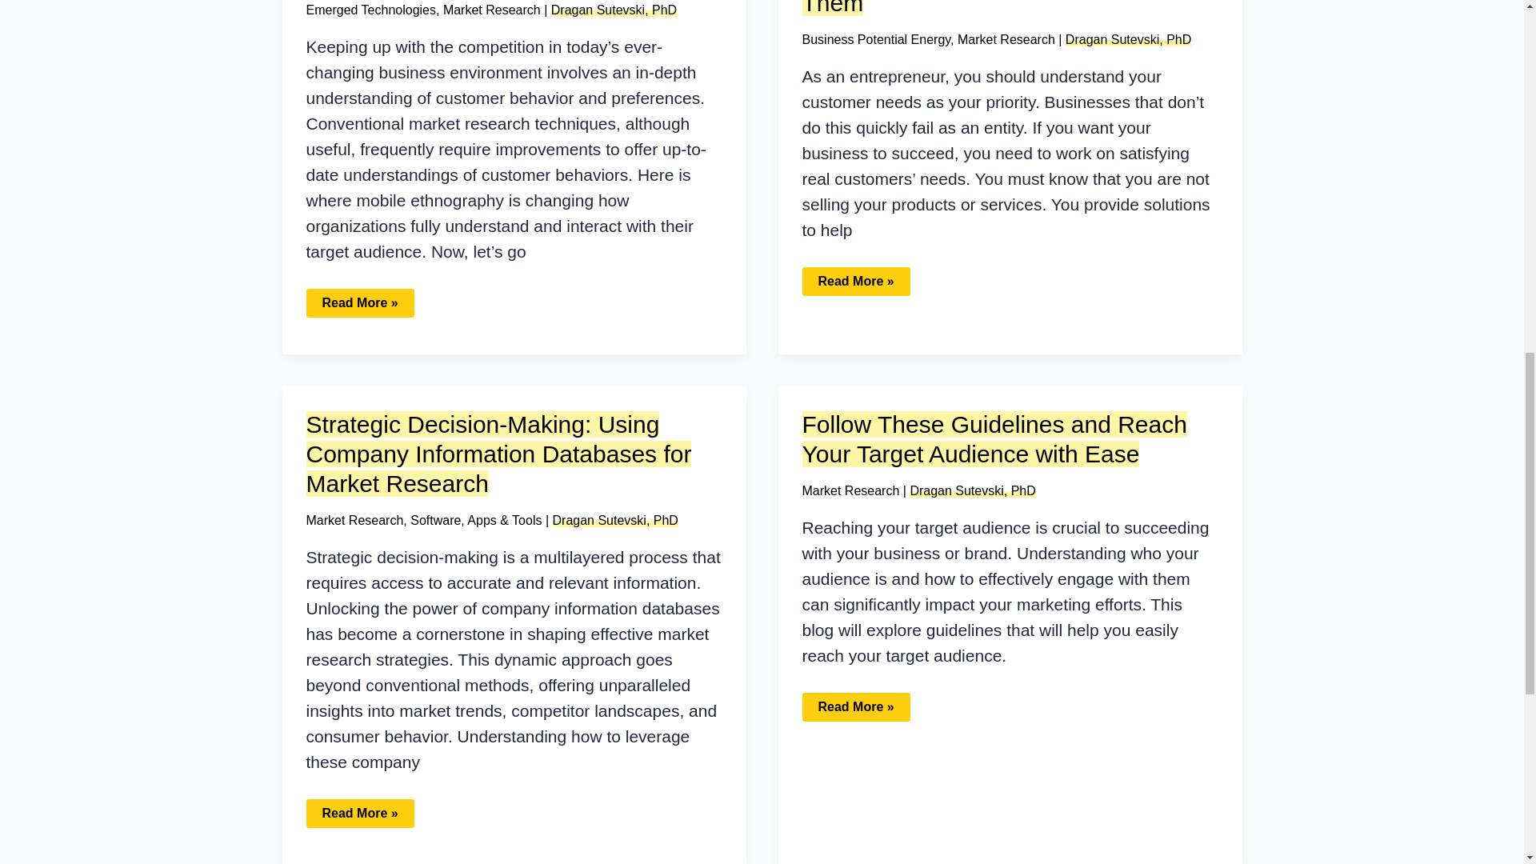  Describe the element at coordinates (1128, 40) in the screenshot. I see `View all posts by Dragan Sutevski, PhD` at that location.